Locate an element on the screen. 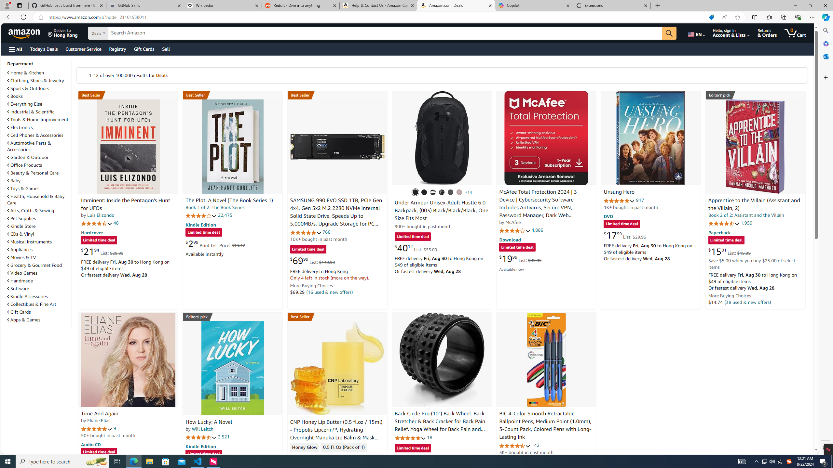 The width and height of the screenshot is (833, 468). The Plot: A Novel (The Book Series 1) is located at coordinates (229, 201).